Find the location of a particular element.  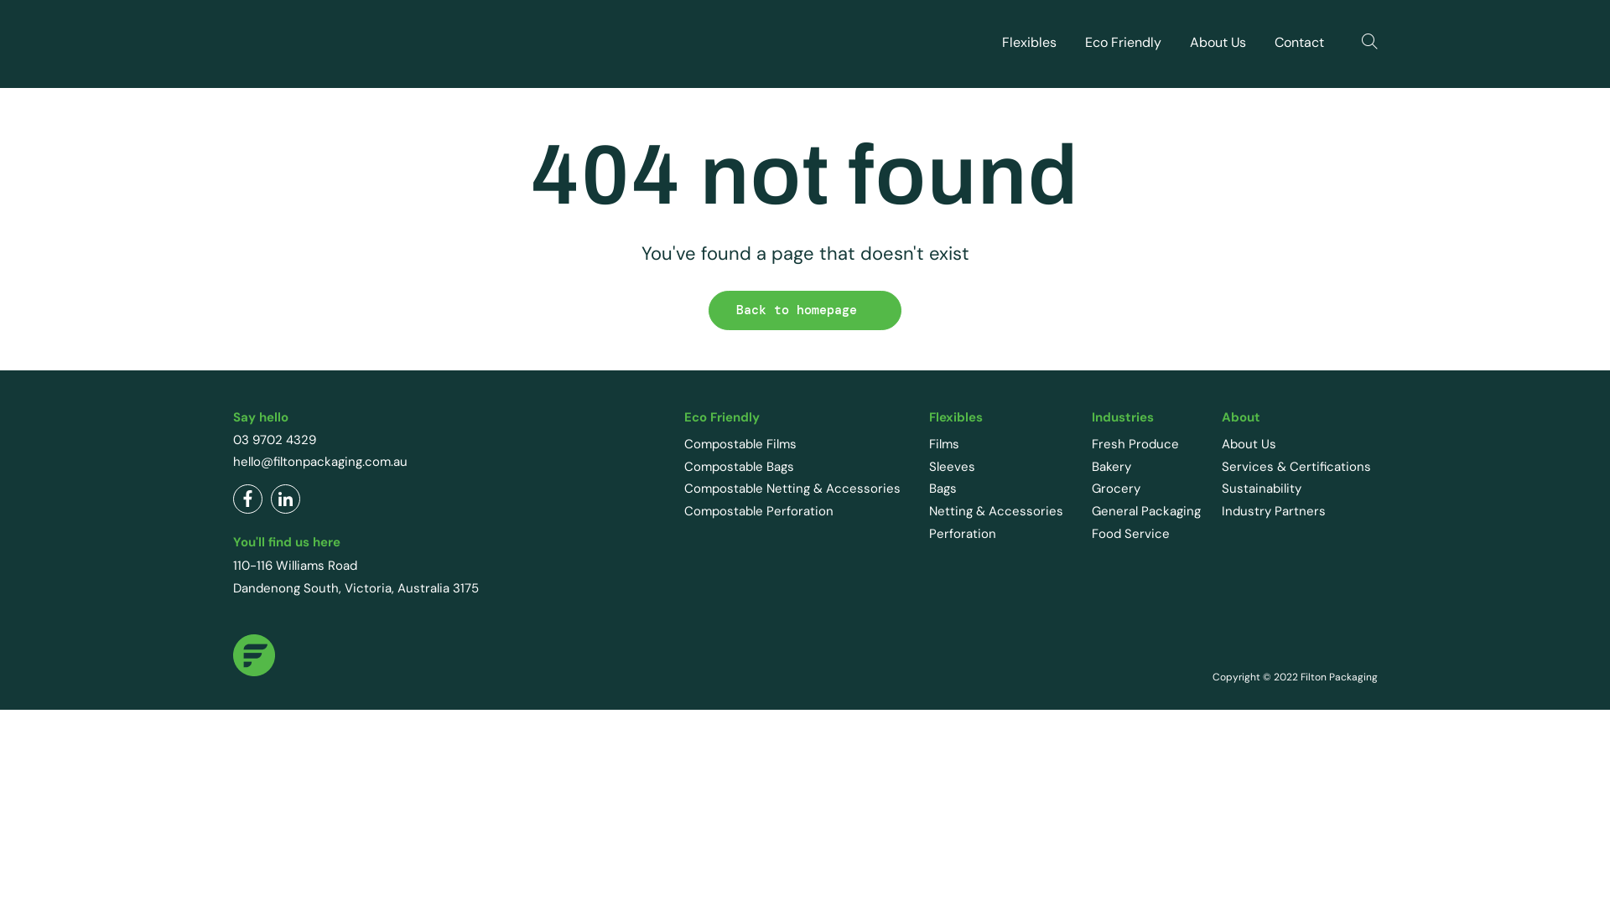

Bags is located at coordinates (943, 489).